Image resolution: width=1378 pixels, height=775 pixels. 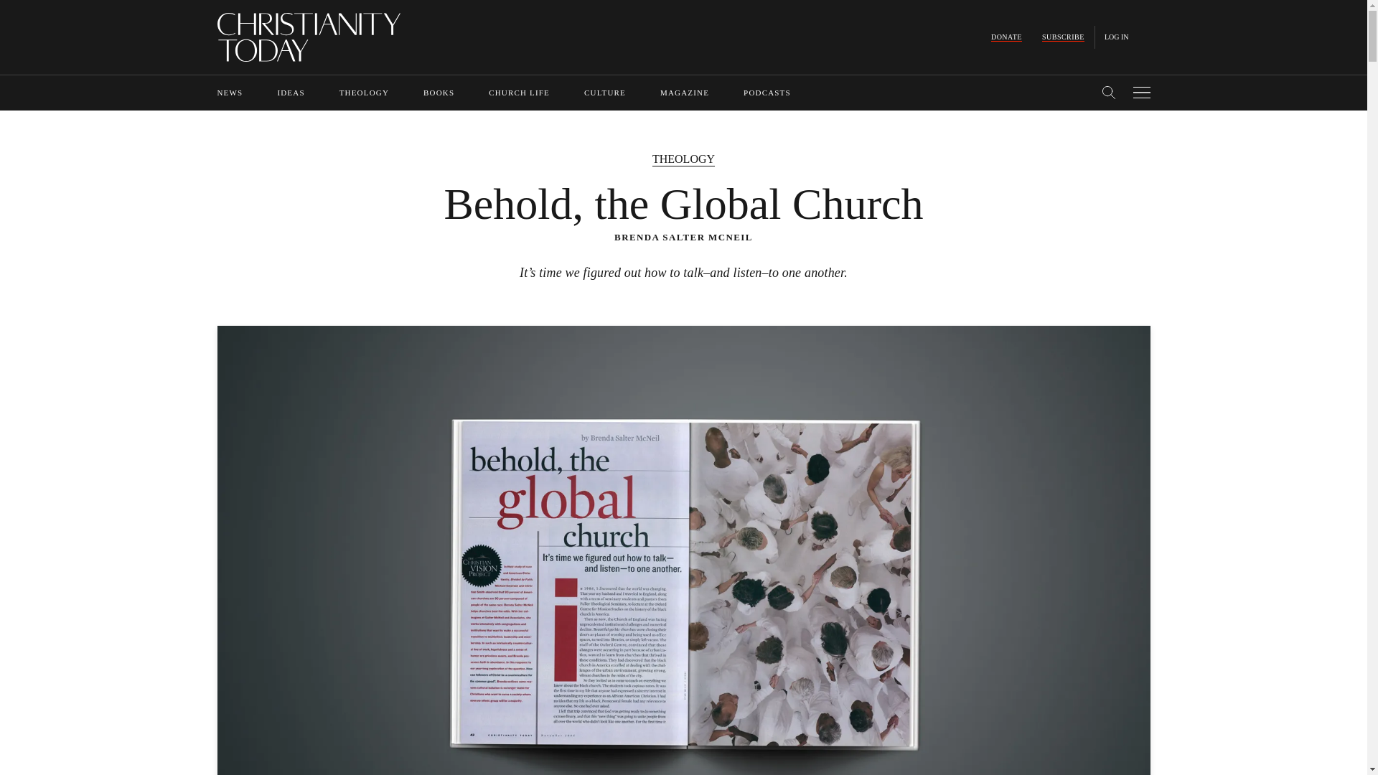 I want to click on DONATE, so click(x=1006, y=37).